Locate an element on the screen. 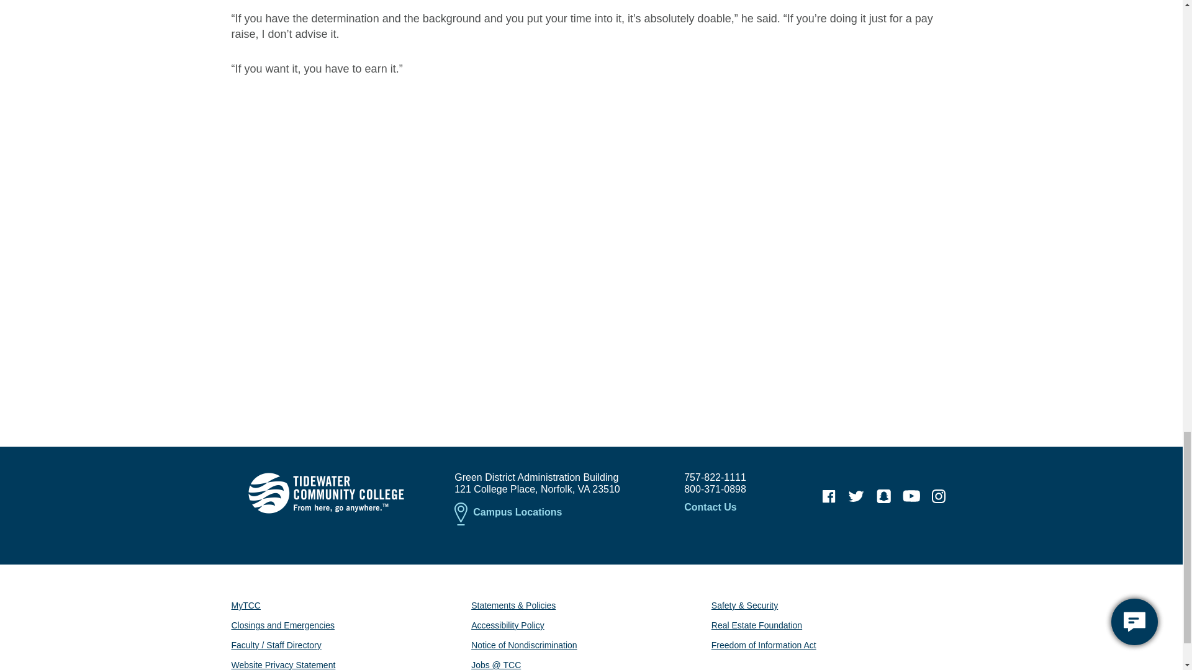  TCC on Twitter is located at coordinates (856, 496).